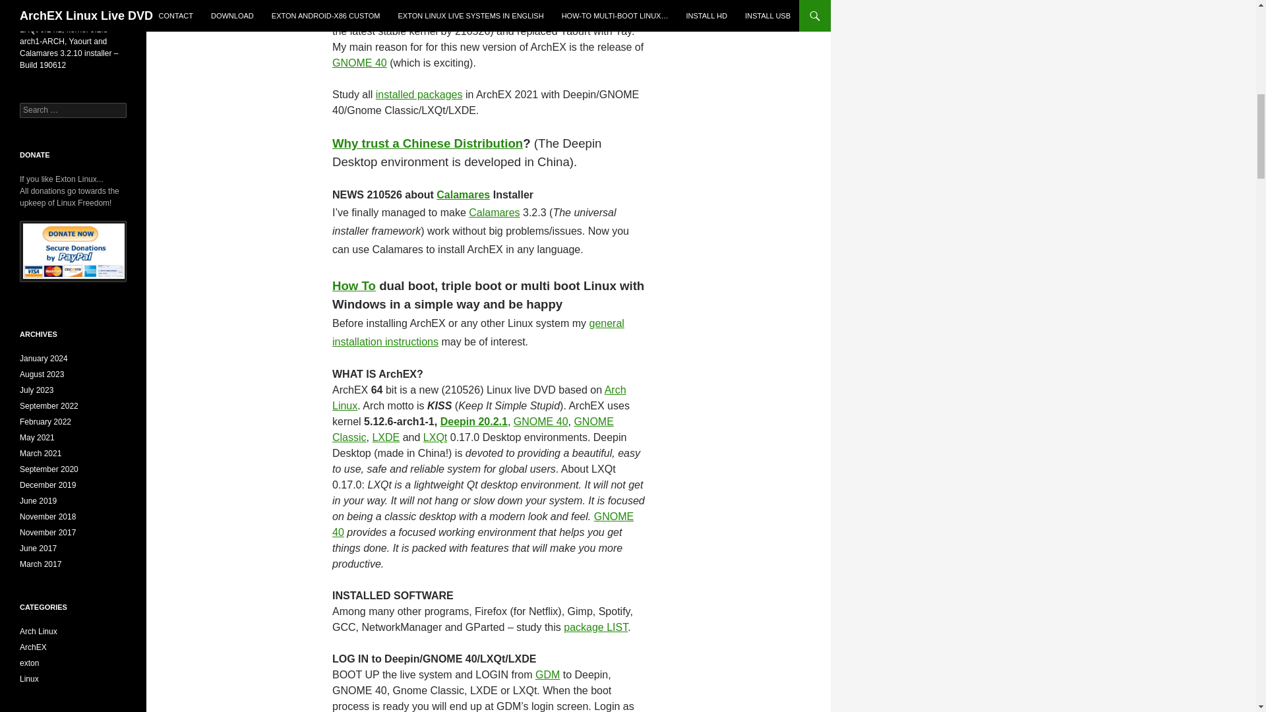  What do you see at coordinates (479, 398) in the screenshot?
I see `Arch Linux` at bounding box center [479, 398].